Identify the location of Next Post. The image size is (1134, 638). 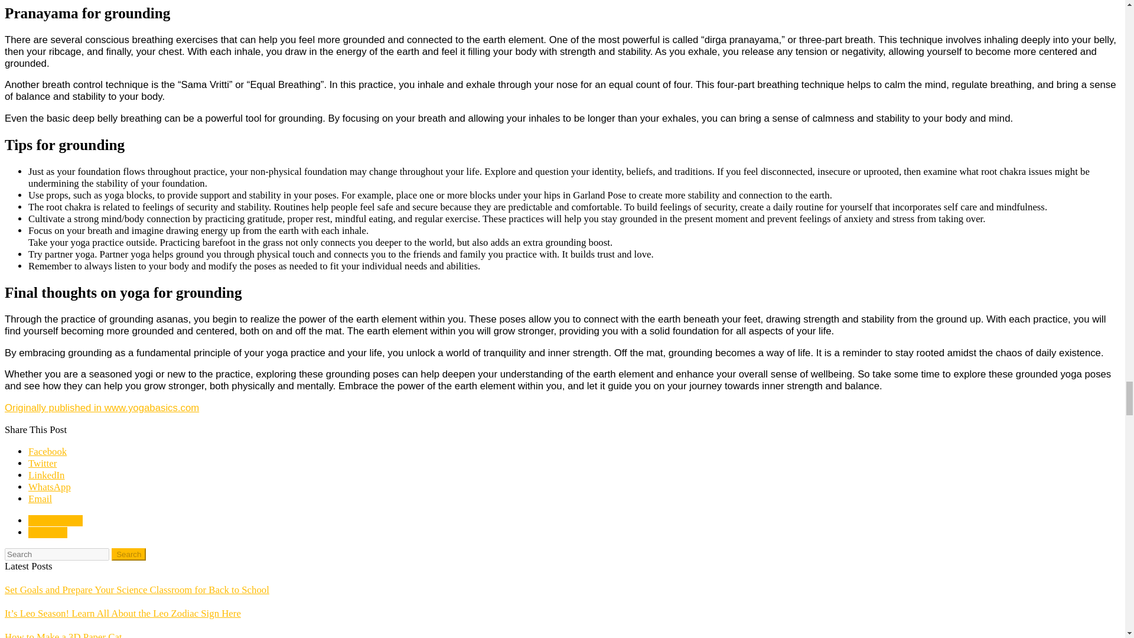
(47, 533).